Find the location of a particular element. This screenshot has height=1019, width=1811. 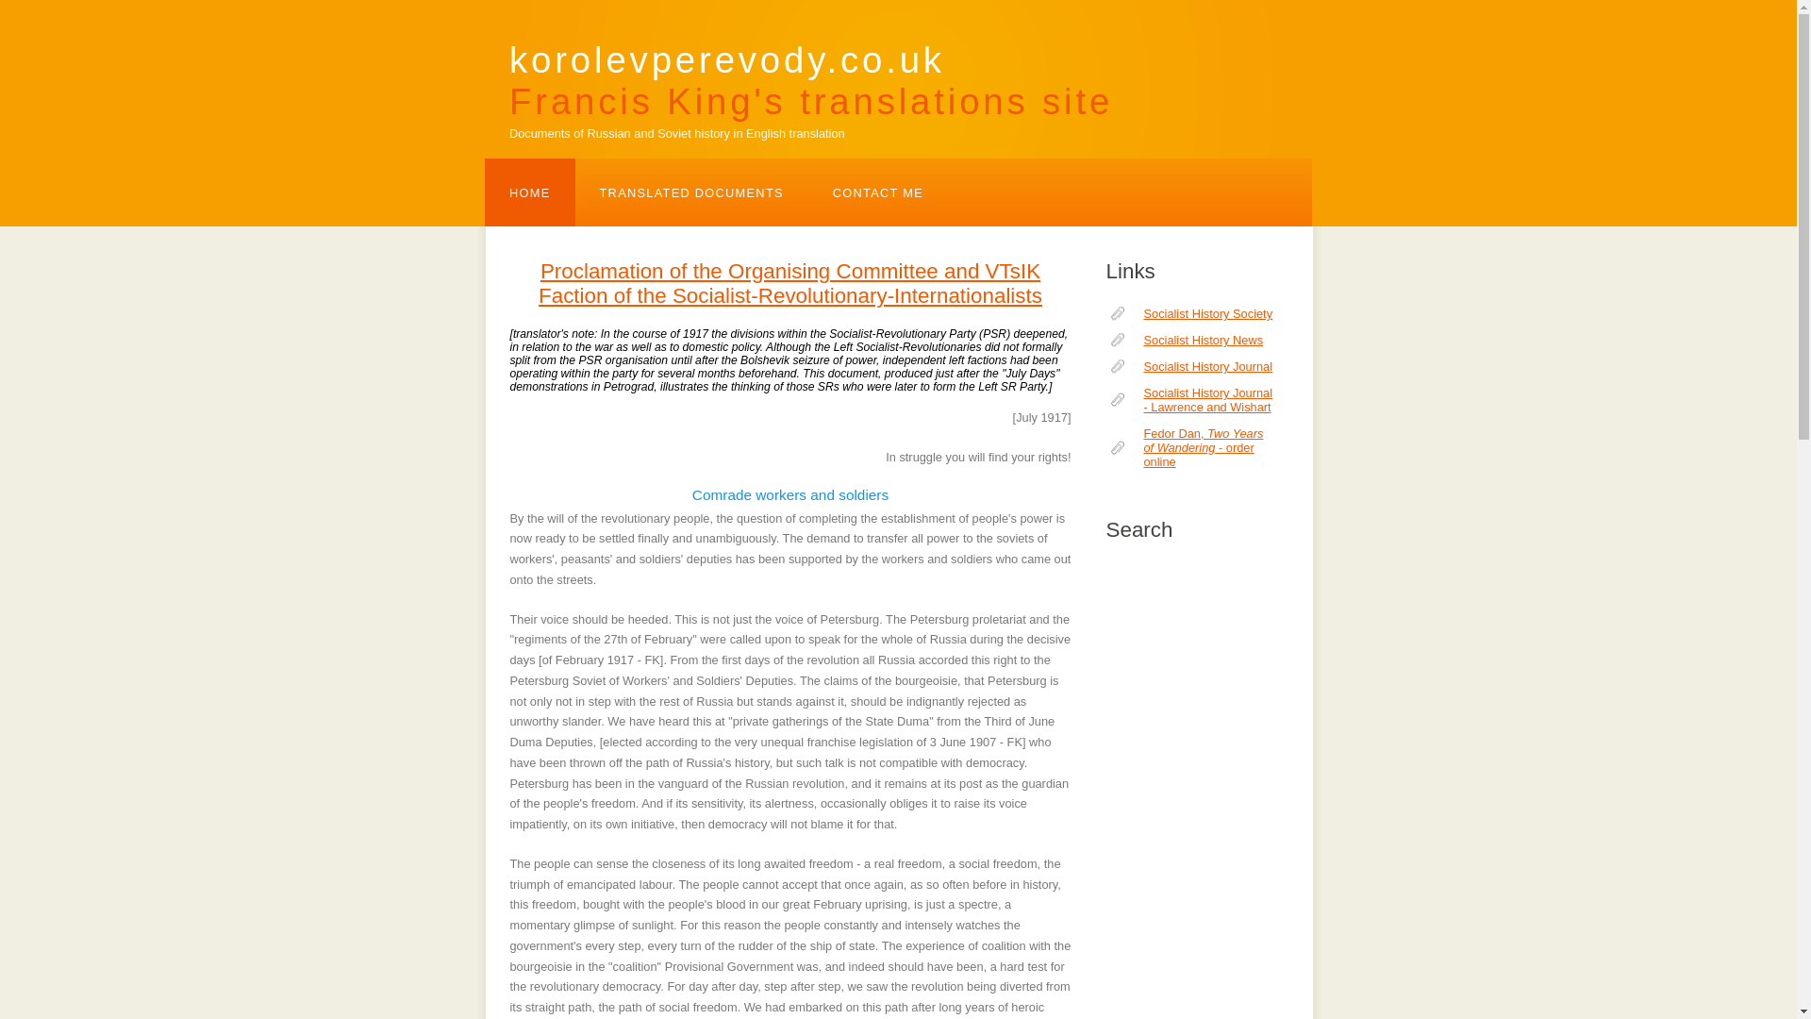

Fedor Dan, Two Years of Wandering - order online is located at coordinates (1188, 447).